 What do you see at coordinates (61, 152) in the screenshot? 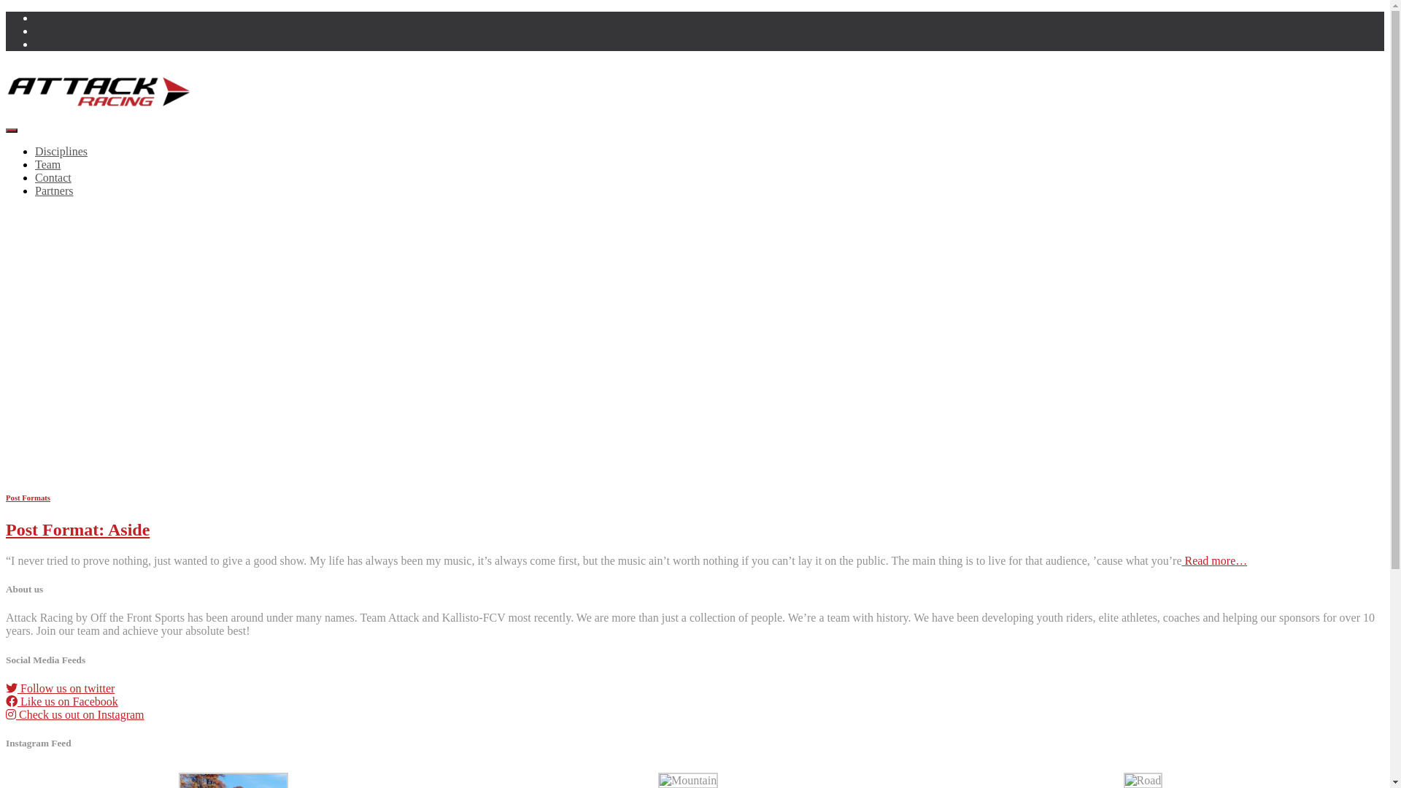
I see `Disciplines` at bounding box center [61, 152].